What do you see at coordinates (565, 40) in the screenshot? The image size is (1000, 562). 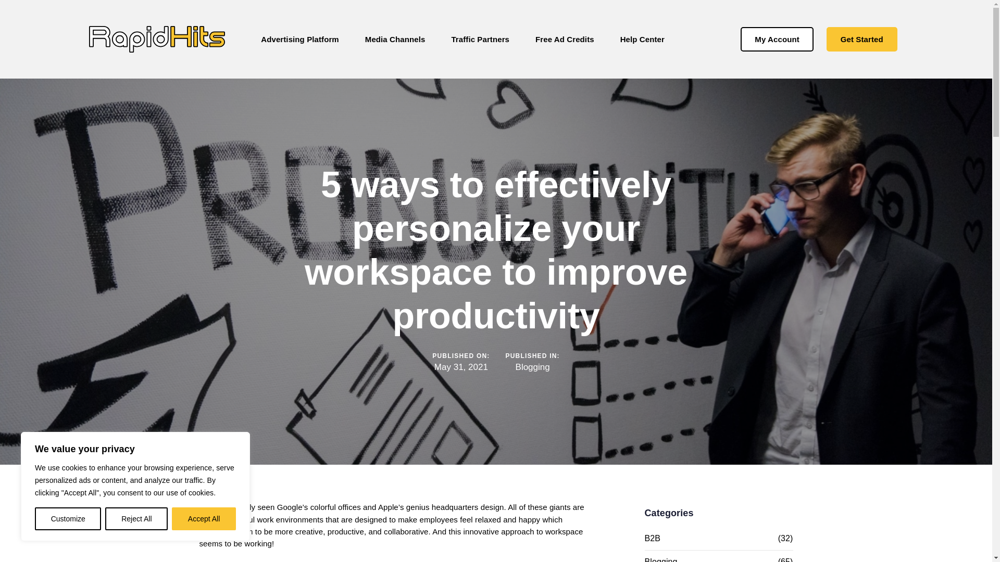 I see `Free Ad Credits` at bounding box center [565, 40].